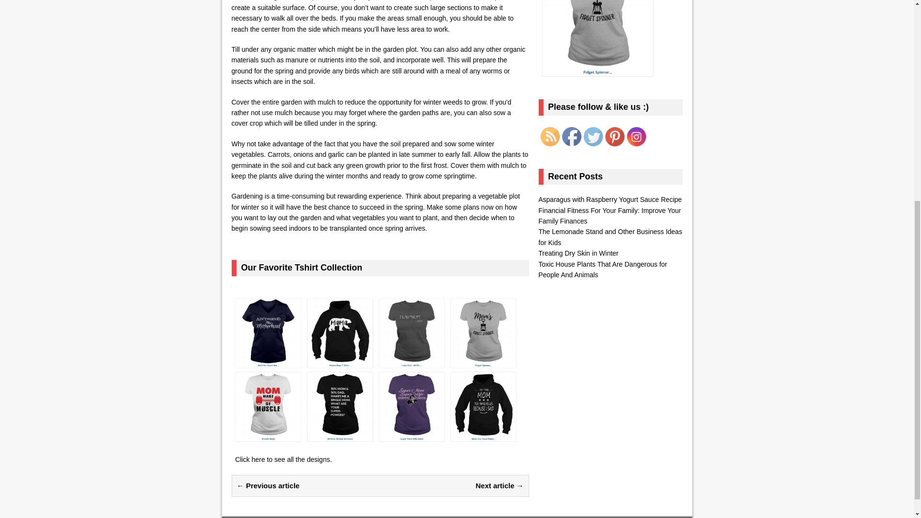 The height and width of the screenshot is (518, 921). Describe the element at coordinates (571, 136) in the screenshot. I see `Facebook` at that location.